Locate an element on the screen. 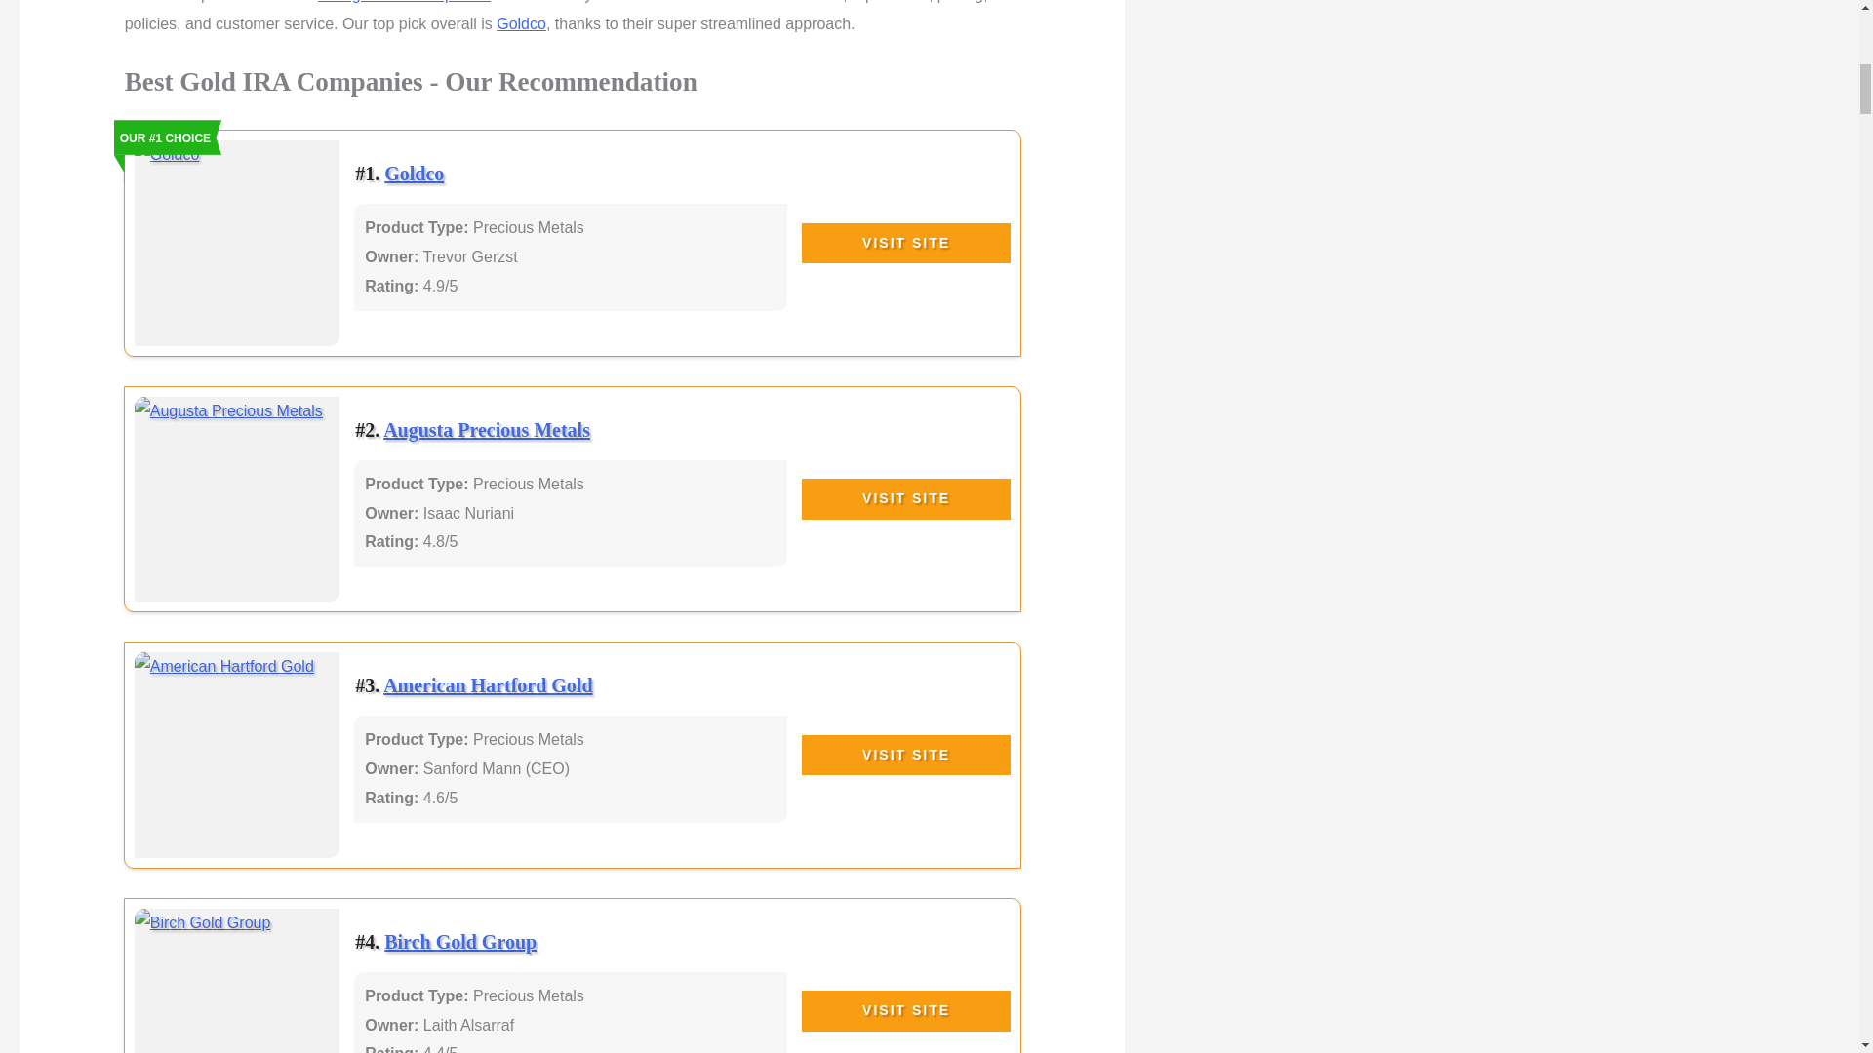 This screenshot has width=1873, height=1053. Goldco is located at coordinates (238, 243).